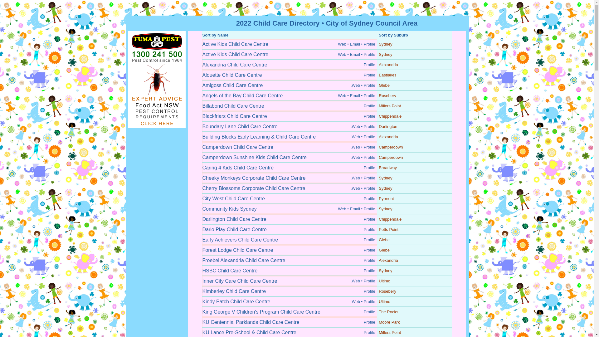  What do you see at coordinates (384, 281) in the screenshot?
I see `Ultimo` at bounding box center [384, 281].